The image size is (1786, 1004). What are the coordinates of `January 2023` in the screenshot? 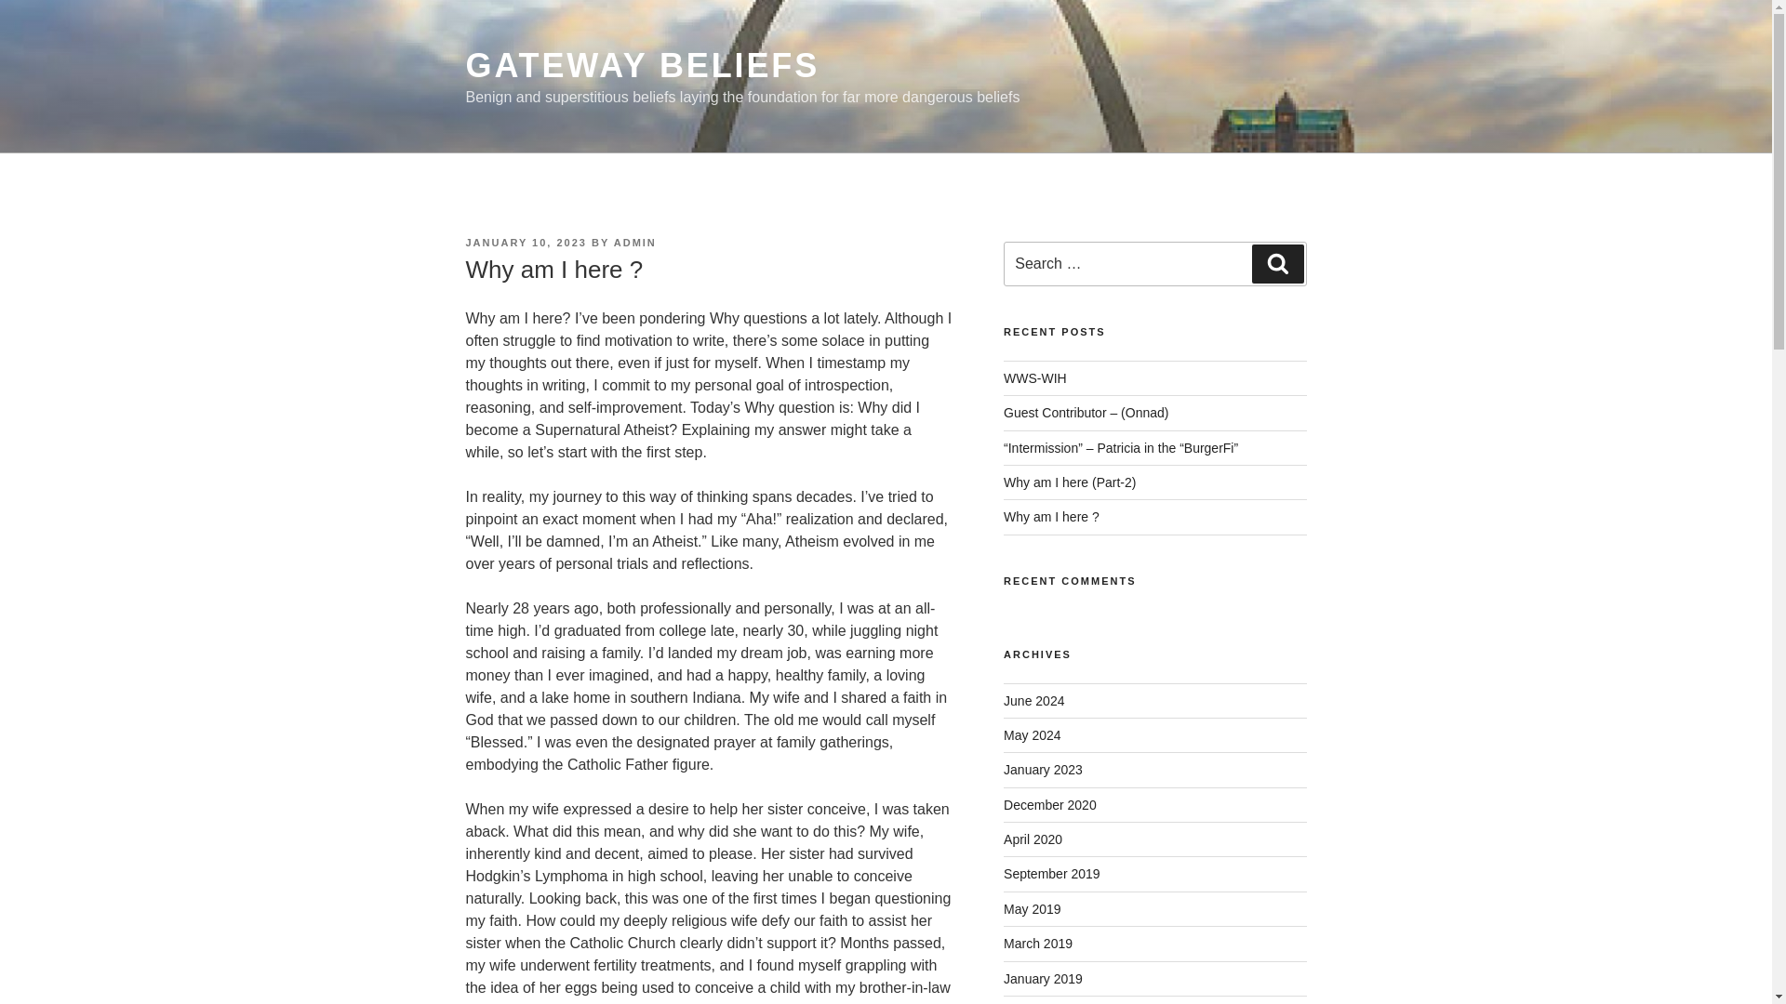 It's located at (1043, 769).